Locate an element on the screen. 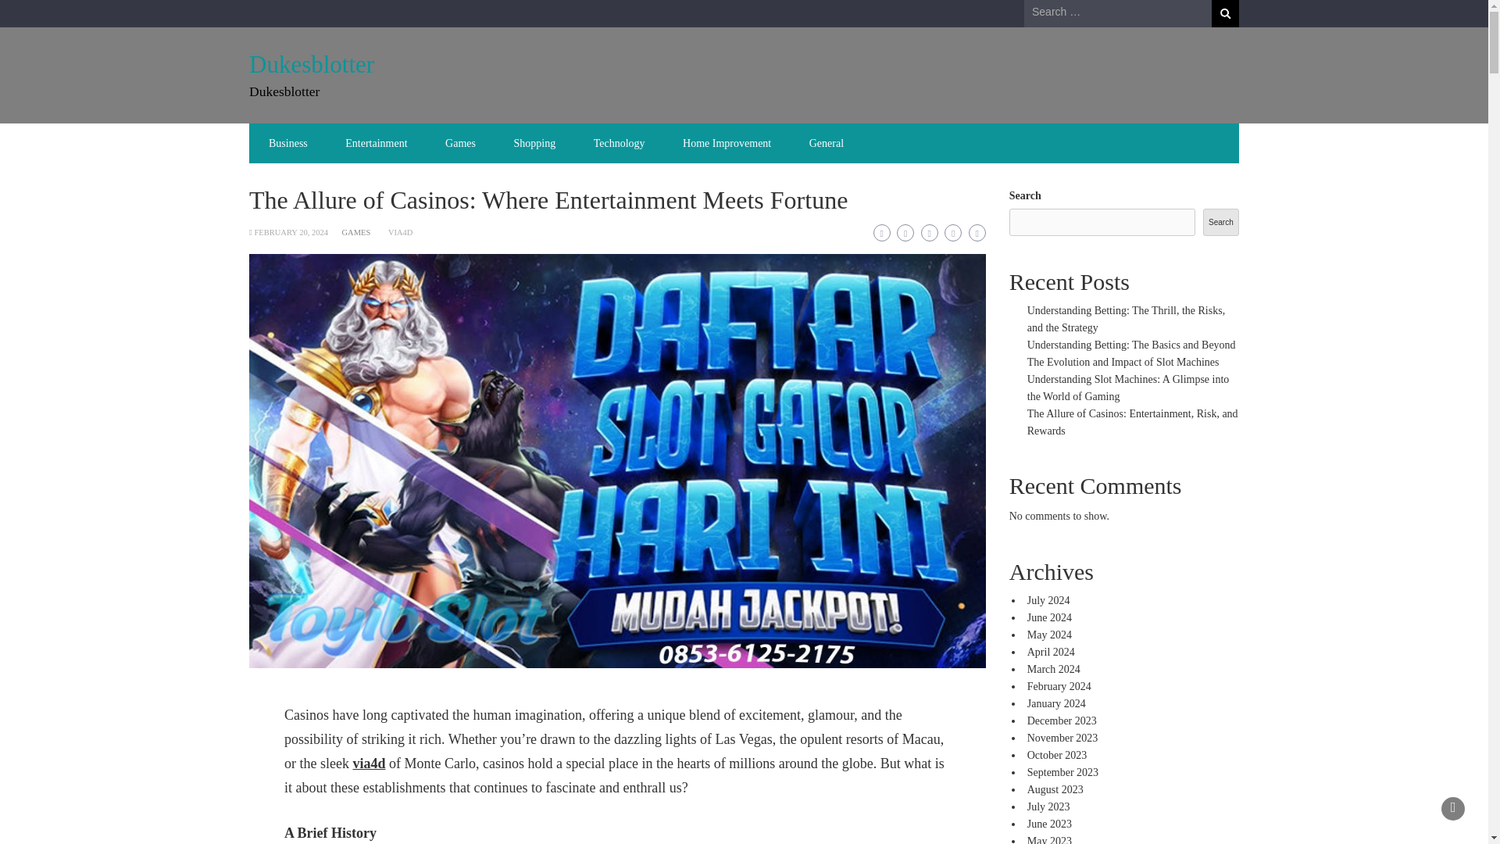 This screenshot has height=844, width=1500. GAMES is located at coordinates (356, 232).